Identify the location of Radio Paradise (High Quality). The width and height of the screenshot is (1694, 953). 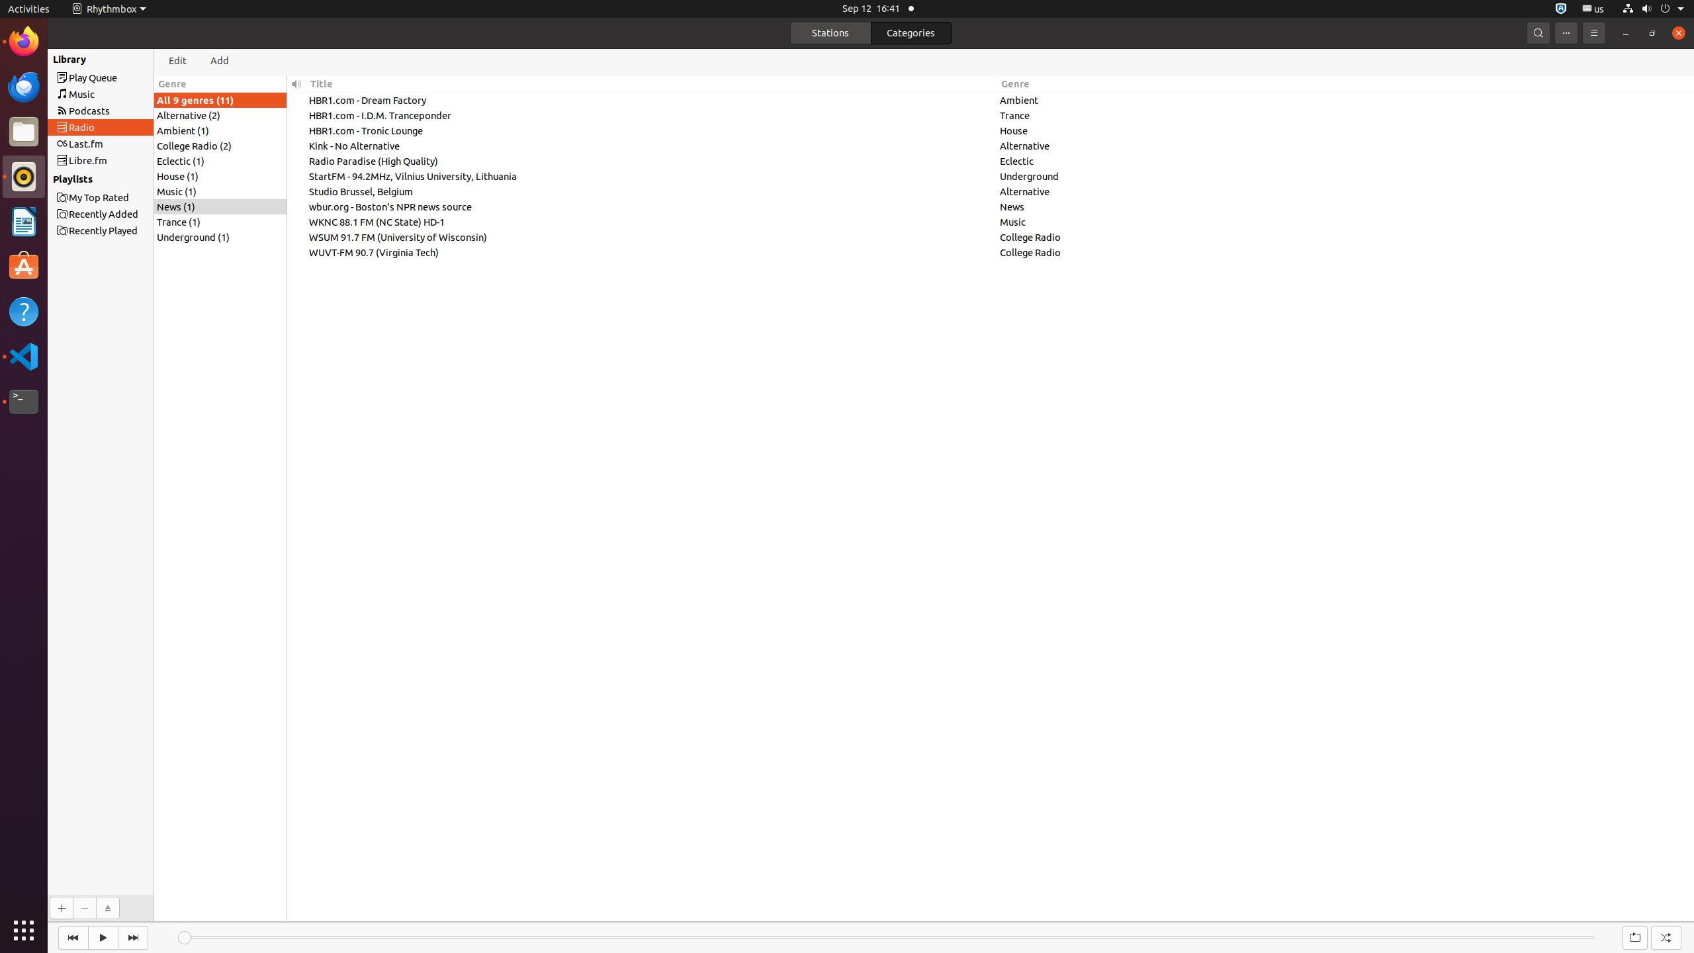
(652, 161).